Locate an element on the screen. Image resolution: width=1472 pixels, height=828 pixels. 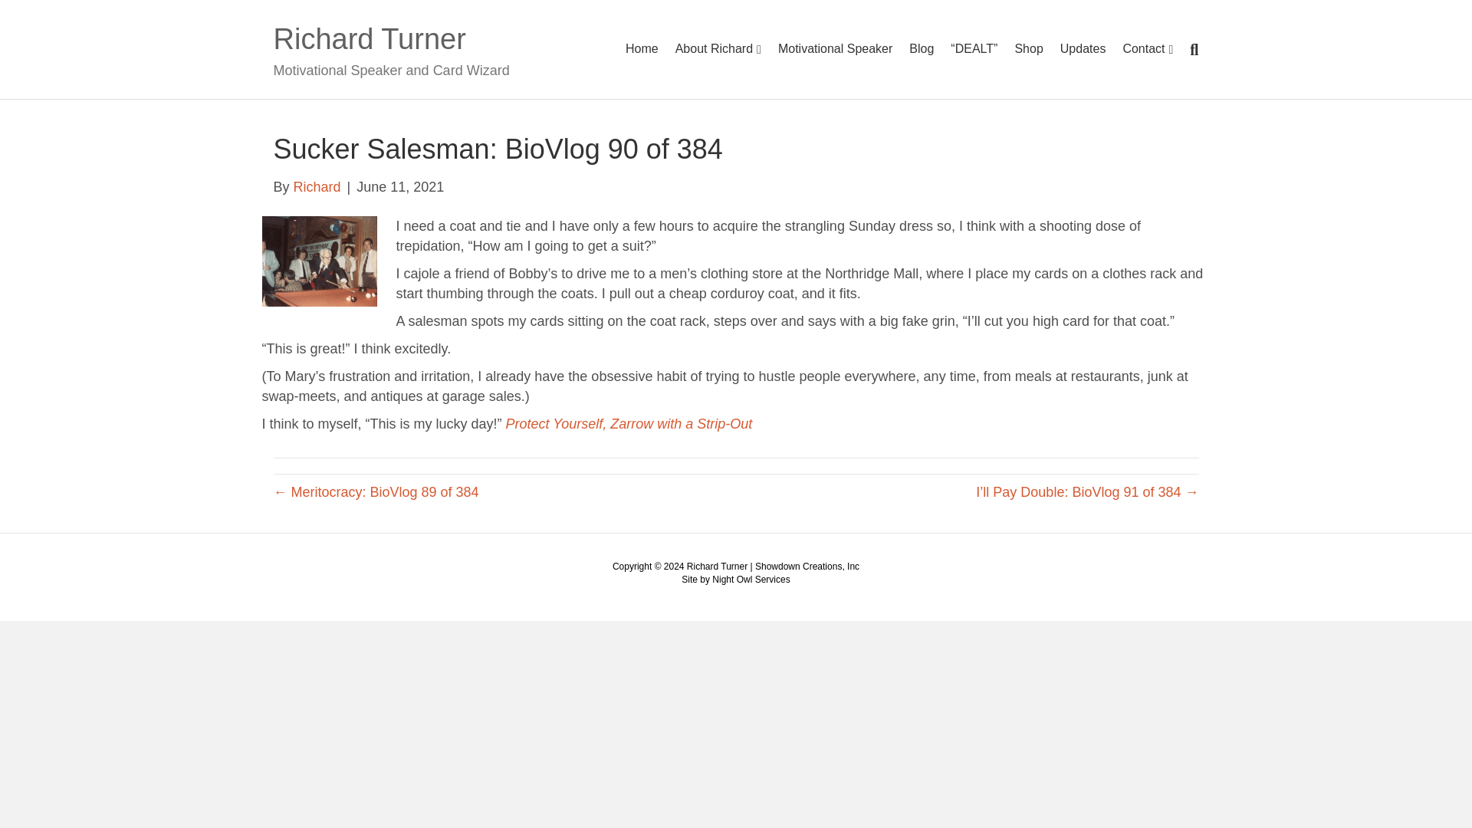
Protect Yourself, Zarrow with a Strip-Out is located at coordinates (629, 423).